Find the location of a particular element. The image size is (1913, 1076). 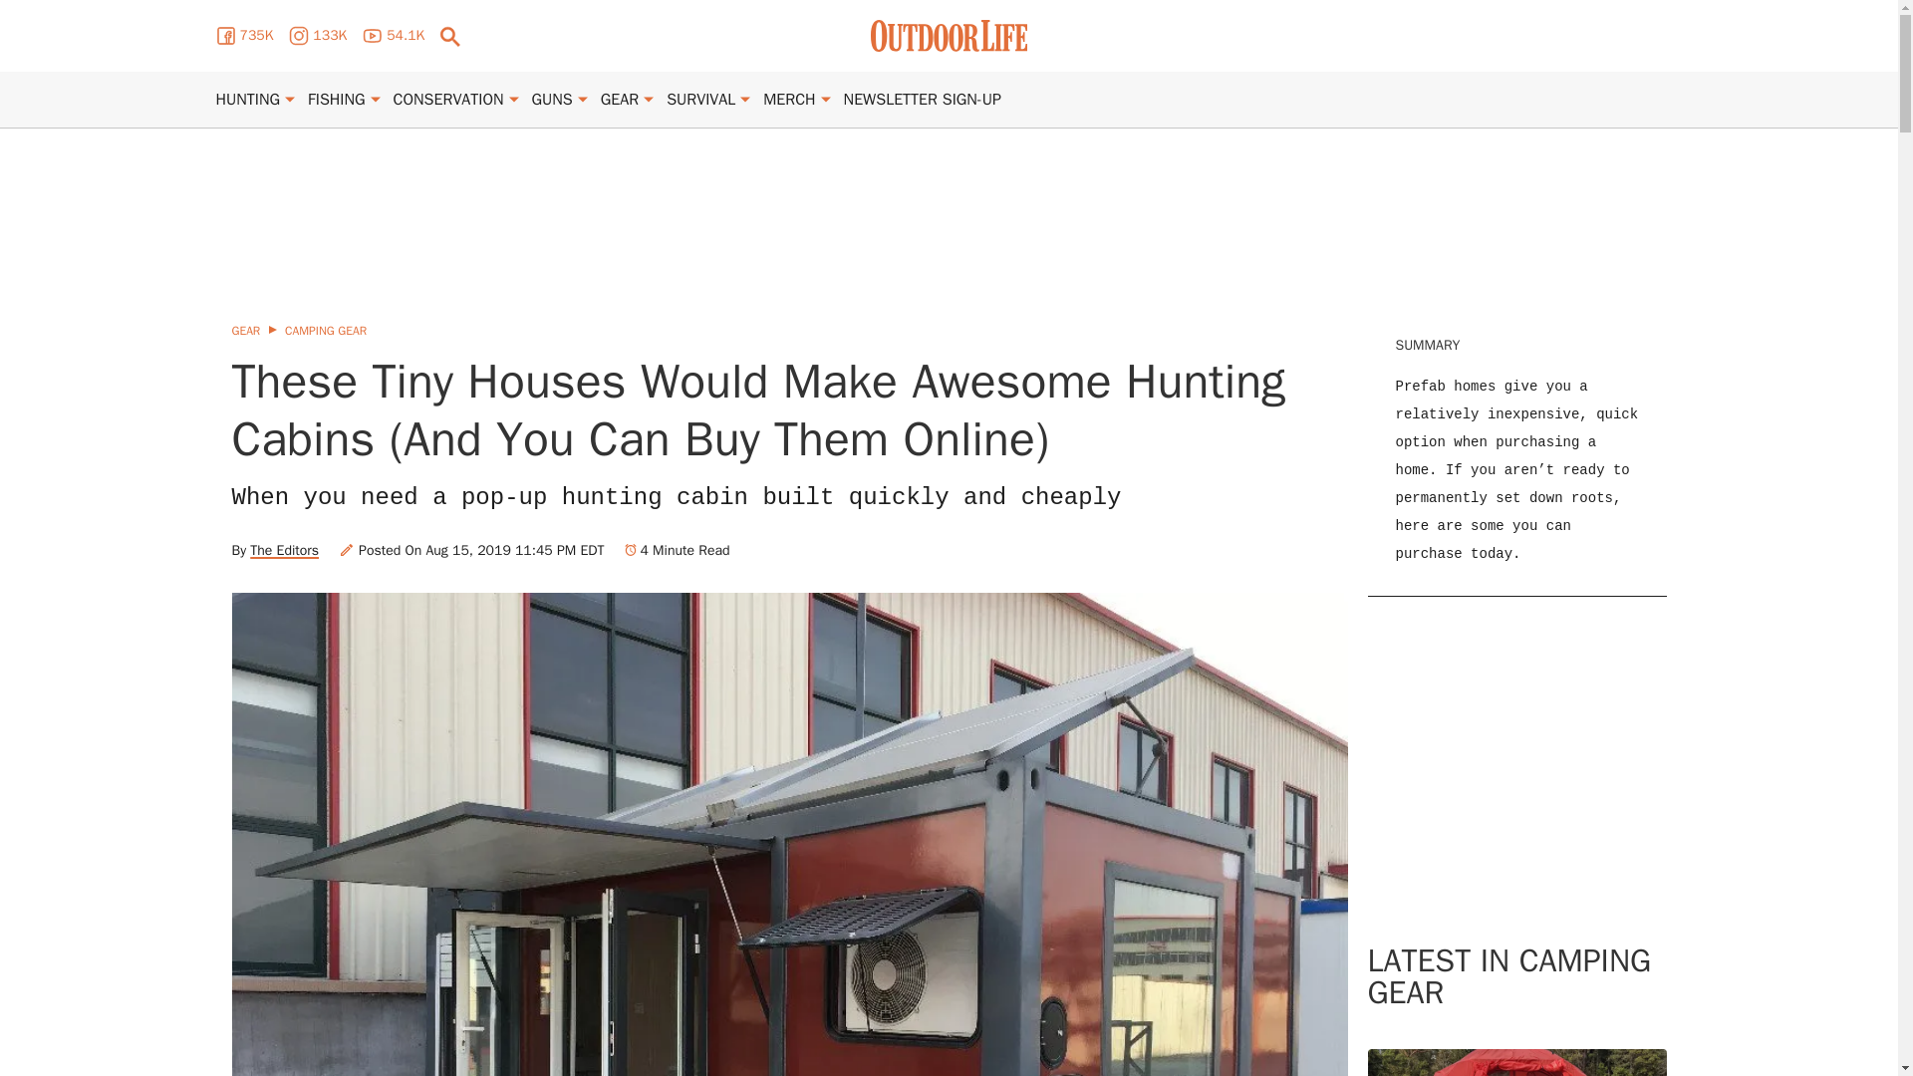

Guns is located at coordinates (552, 100).